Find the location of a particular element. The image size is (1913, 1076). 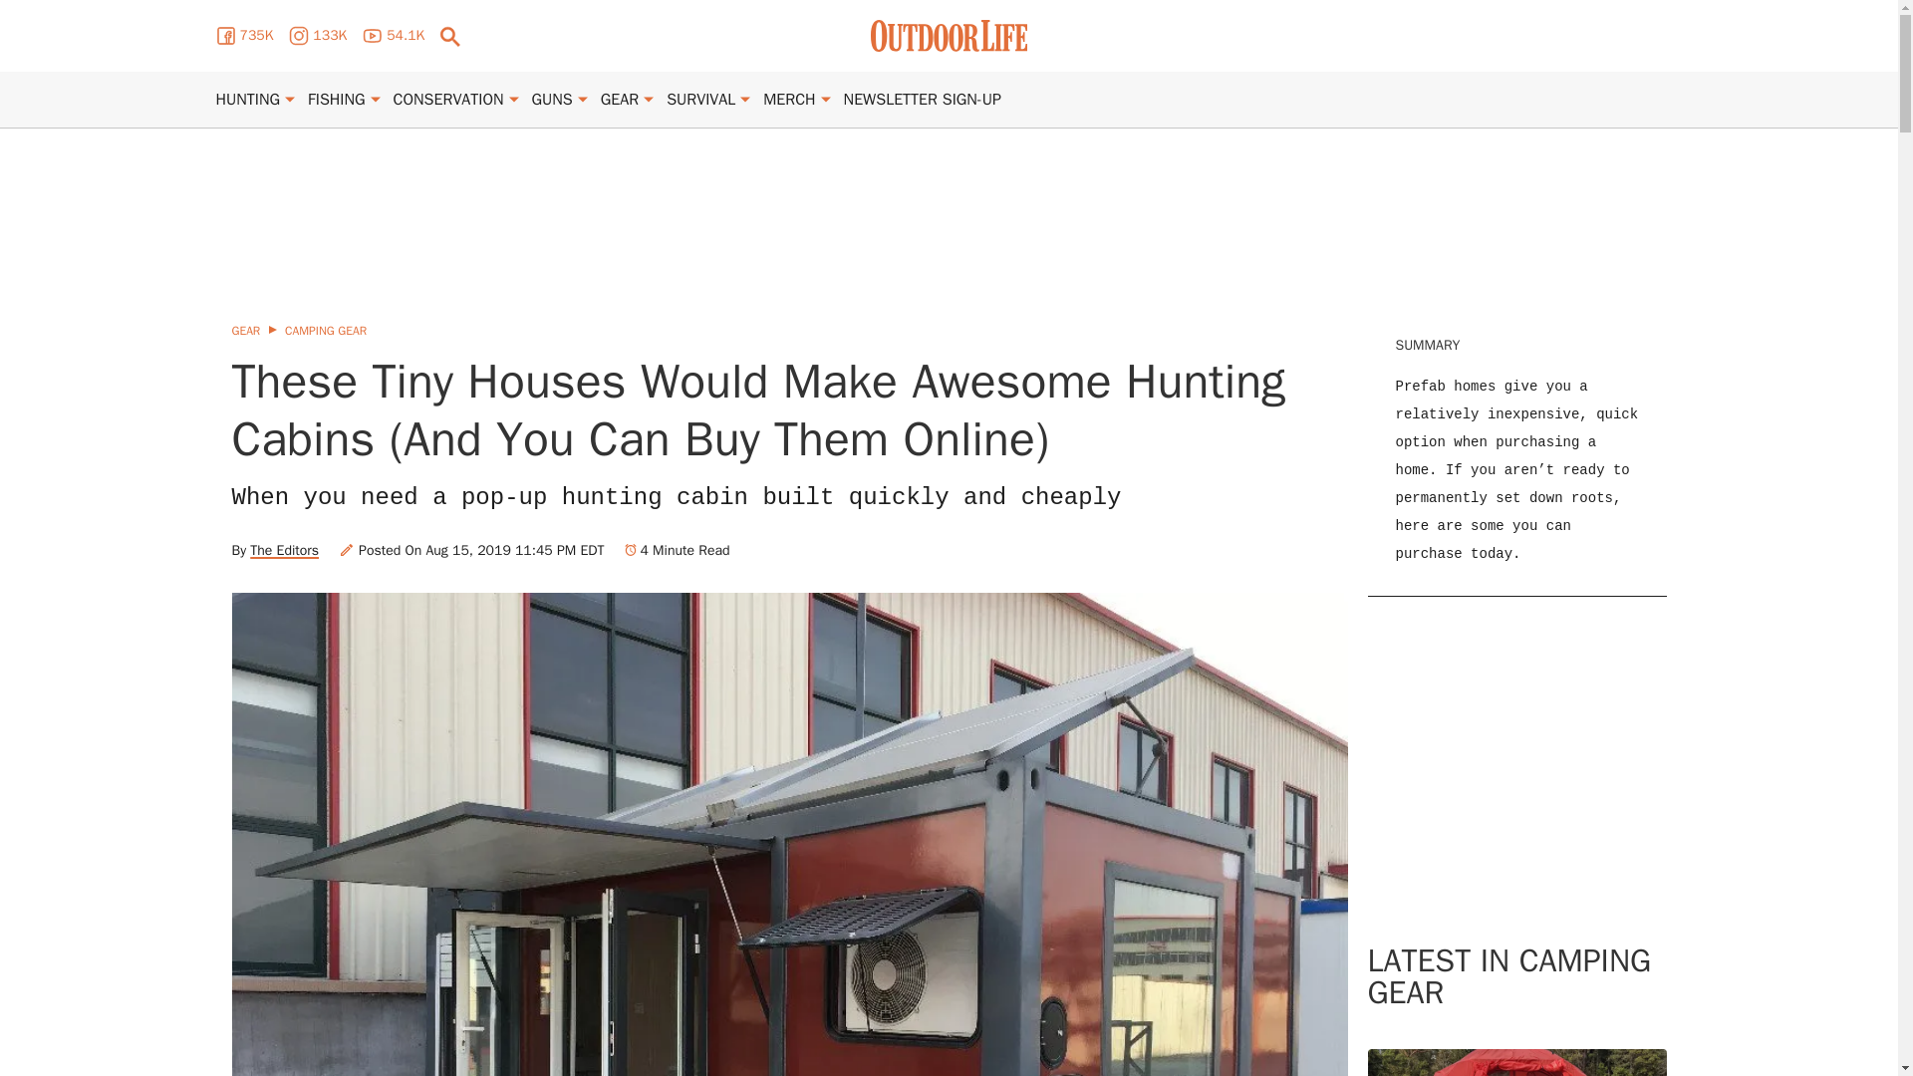

Guns is located at coordinates (552, 100).